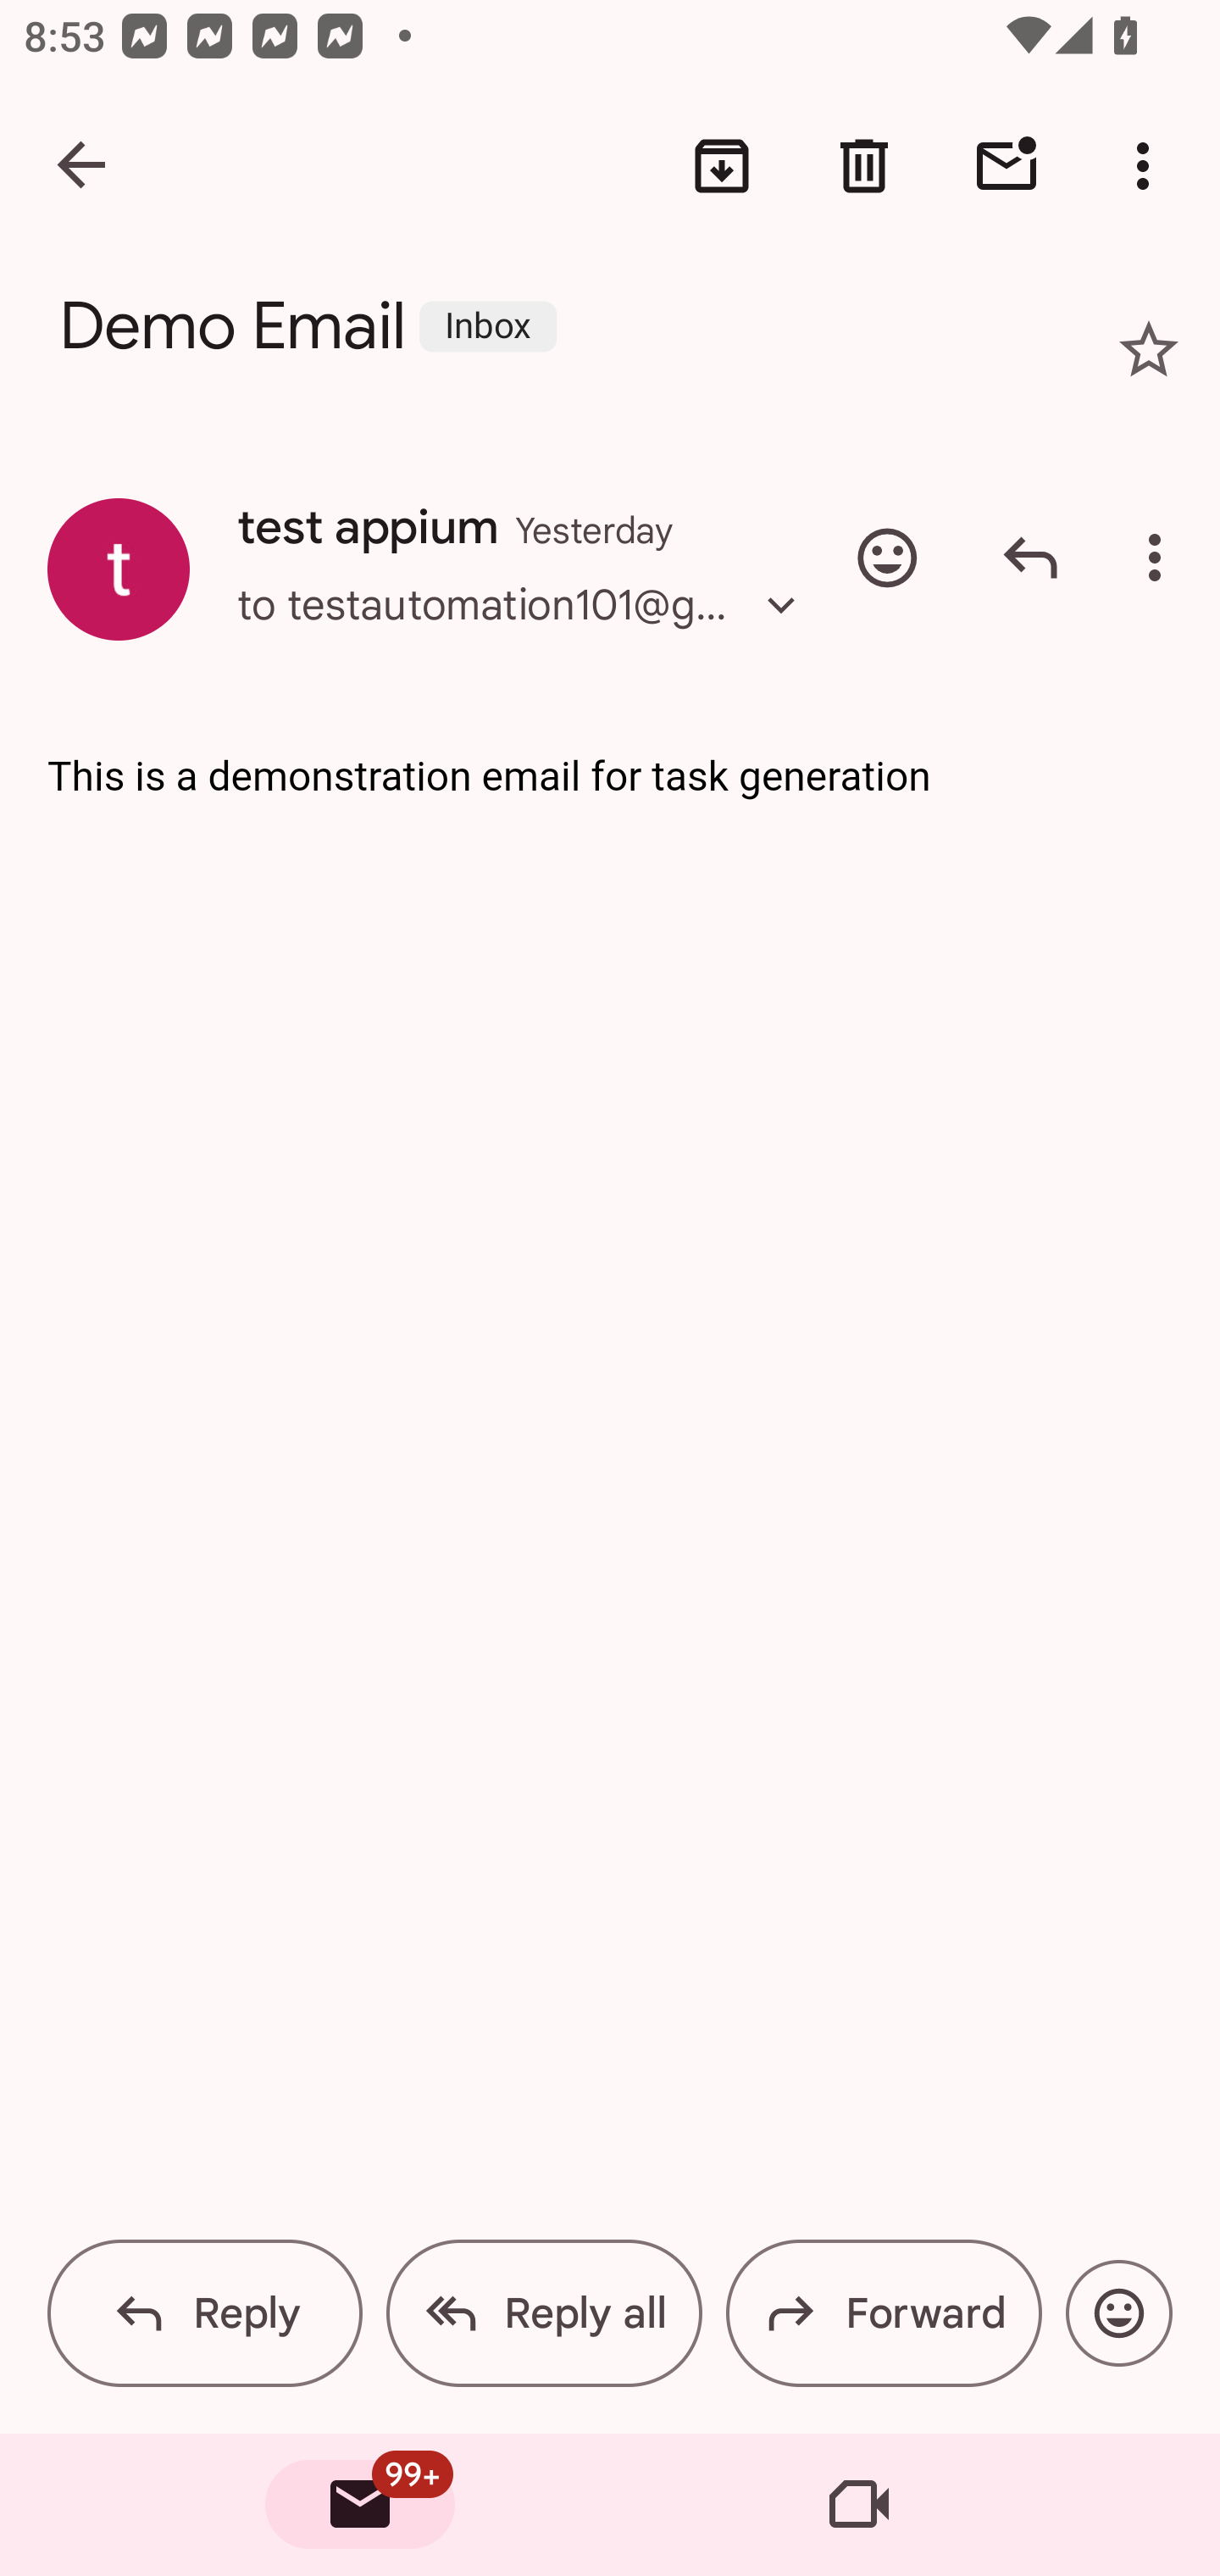 The height and width of the screenshot is (2576, 1220). Describe the element at coordinates (1149, 349) in the screenshot. I see `Add star` at that location.